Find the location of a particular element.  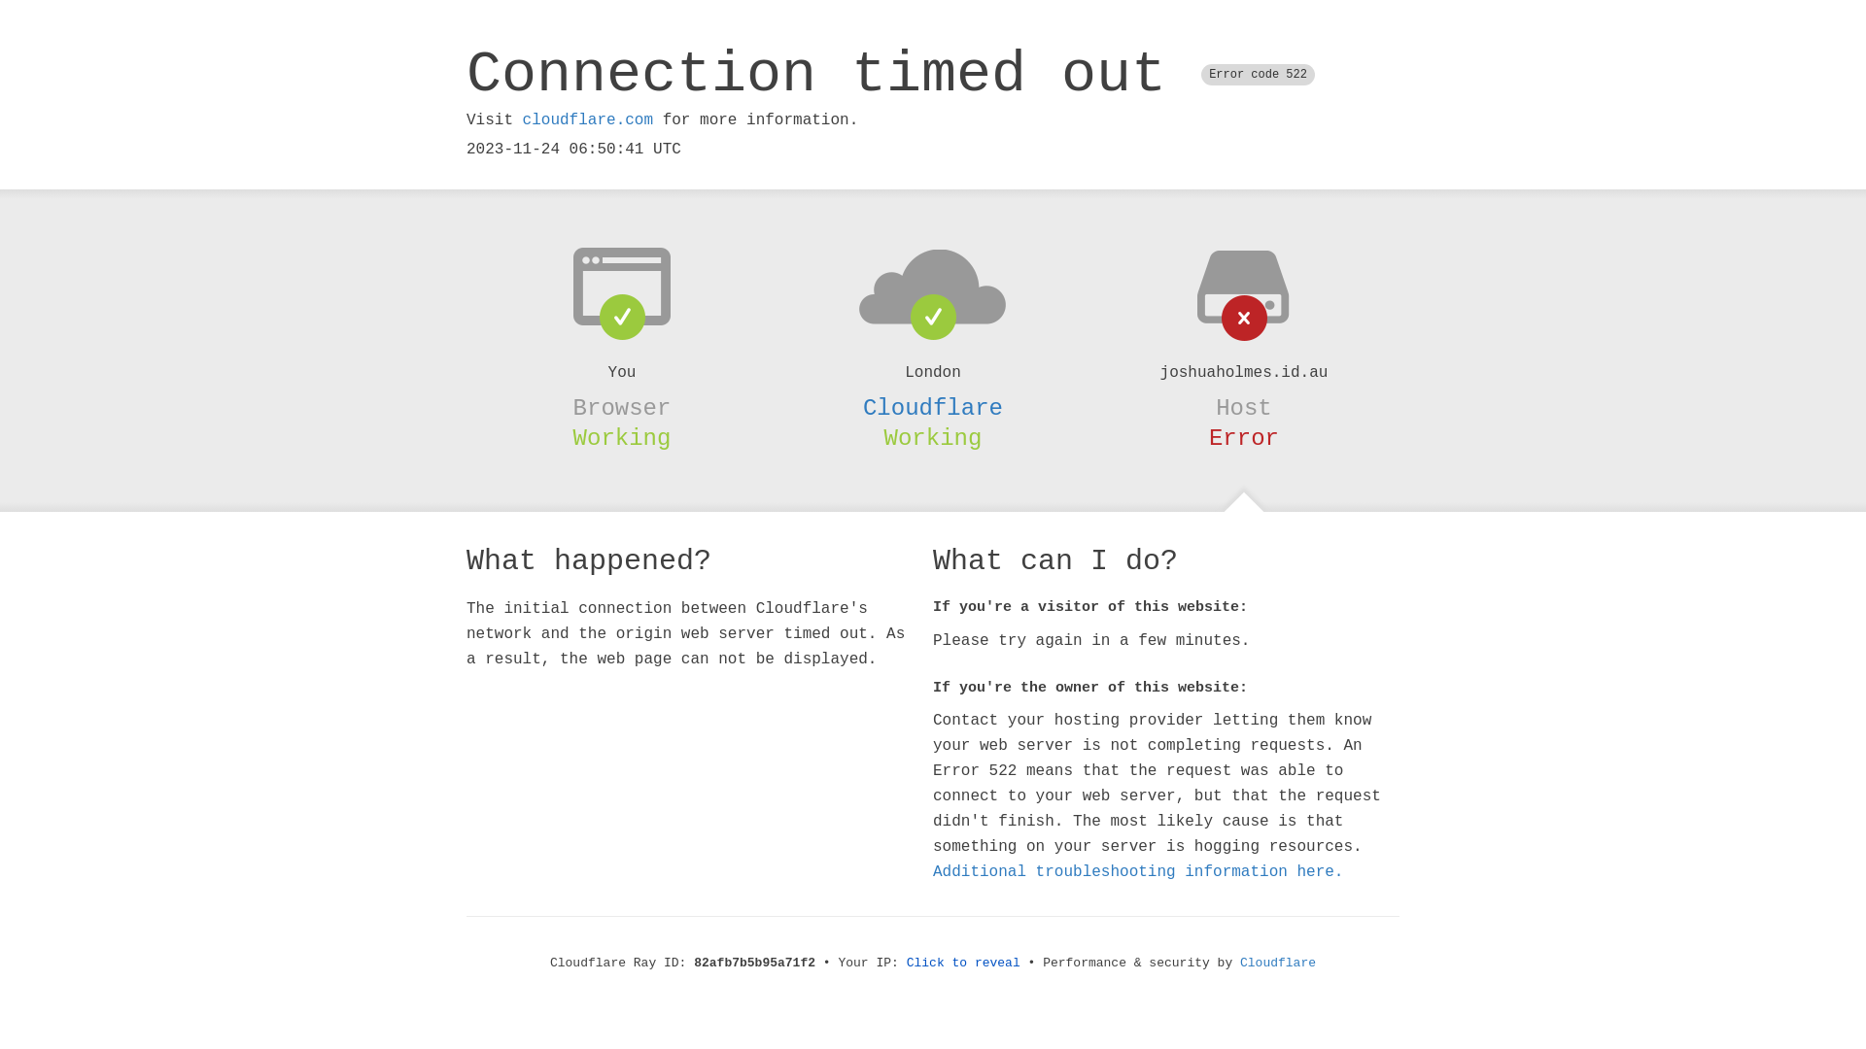

Additional troubleshooting information here. is located at coordinates (1138, 872).